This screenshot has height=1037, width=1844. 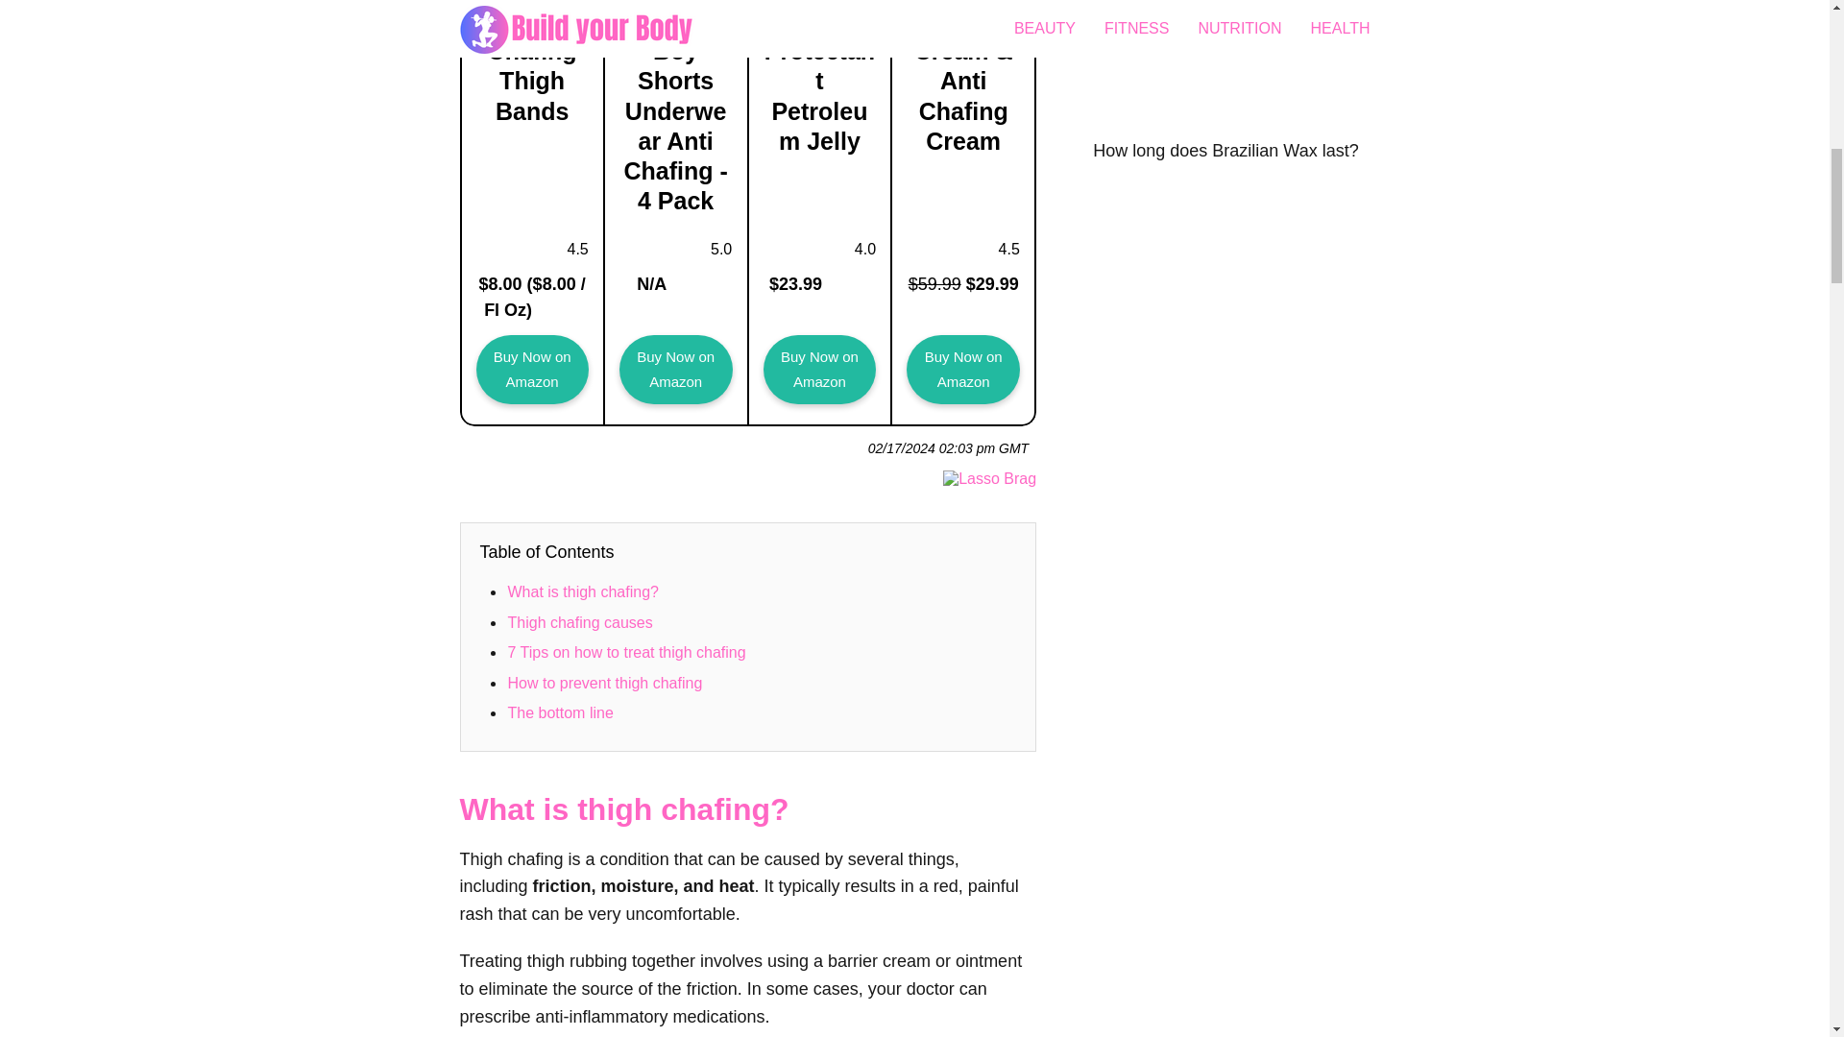 What do you see at coordinates (559, 712) in the screenshot?
I see `The bottom line` at bounding box center [559, 712].